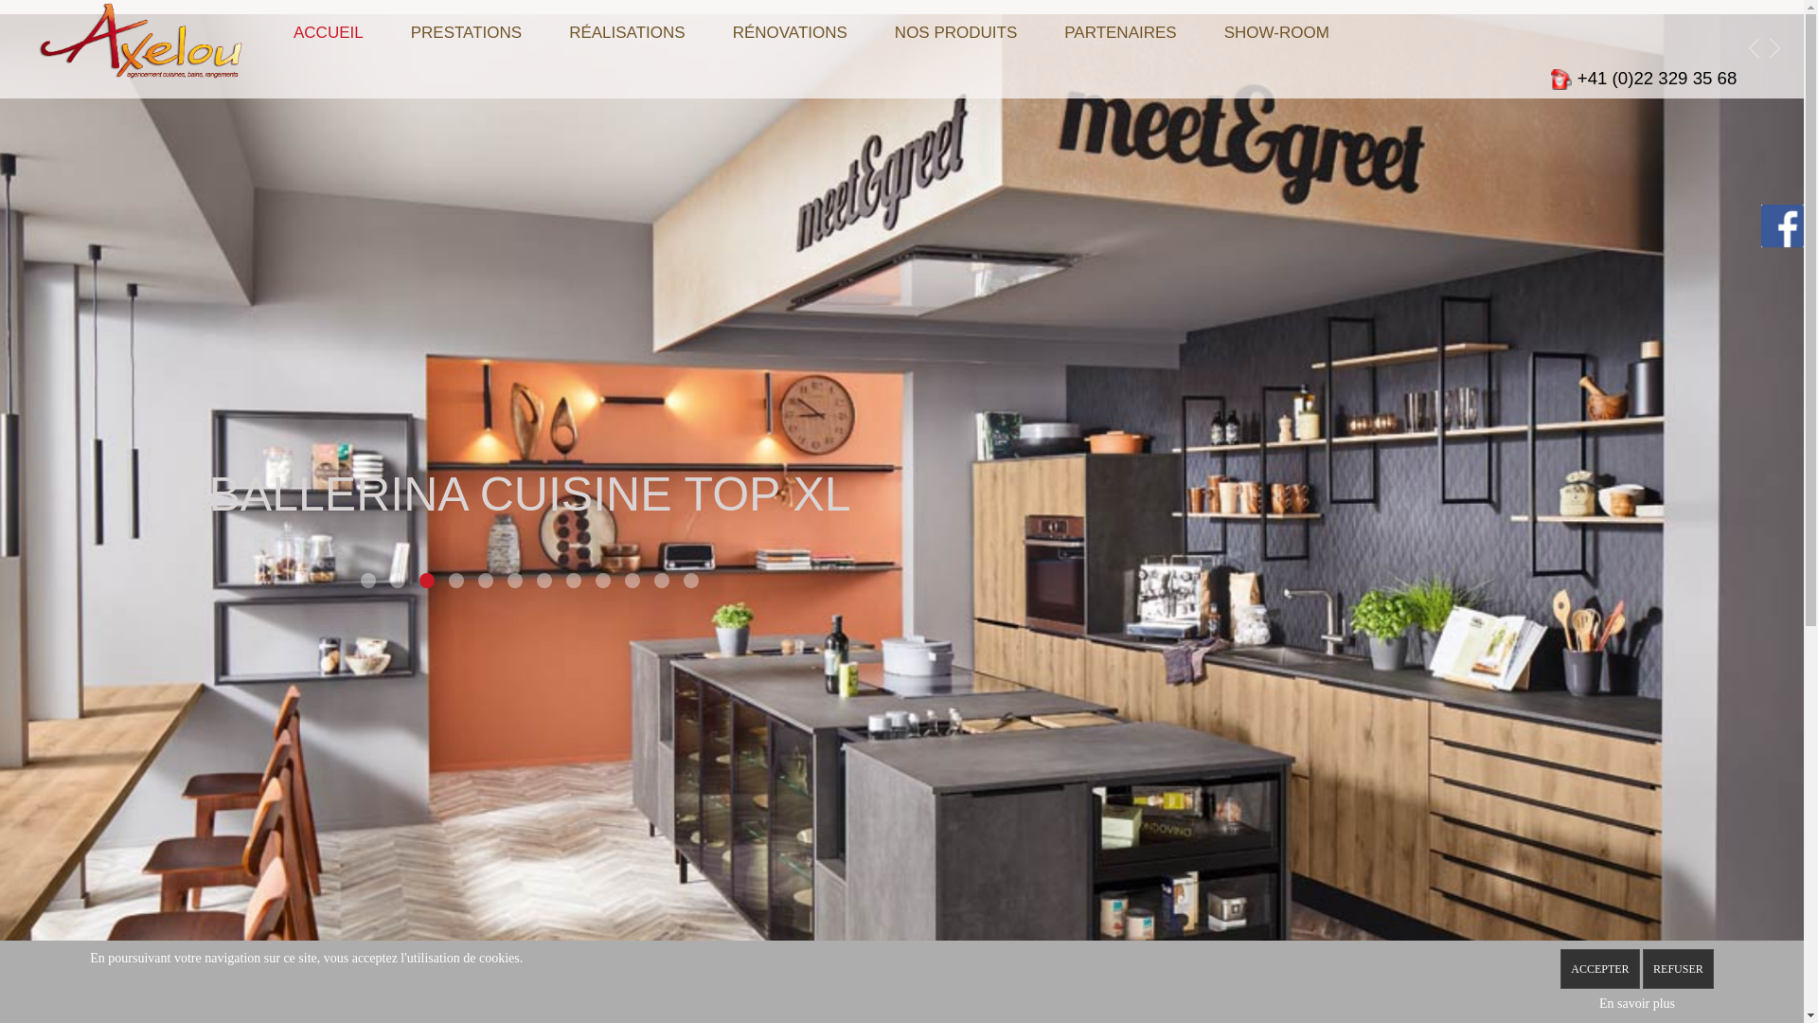 The height and width of the screenshot is (1023, 1818). Describe the element at coordinates (1600, 969) in the screenshot. I see `ACCEPTER` at that location.